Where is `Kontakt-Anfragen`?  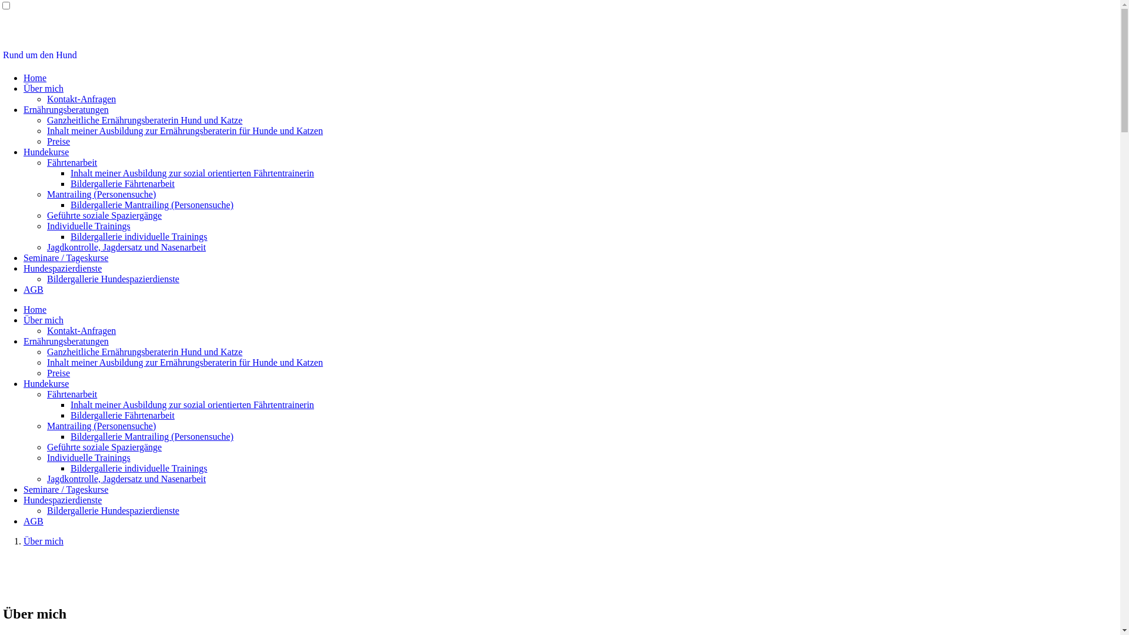 Kontakt-Anfragen is located at coordinates (81, 99).